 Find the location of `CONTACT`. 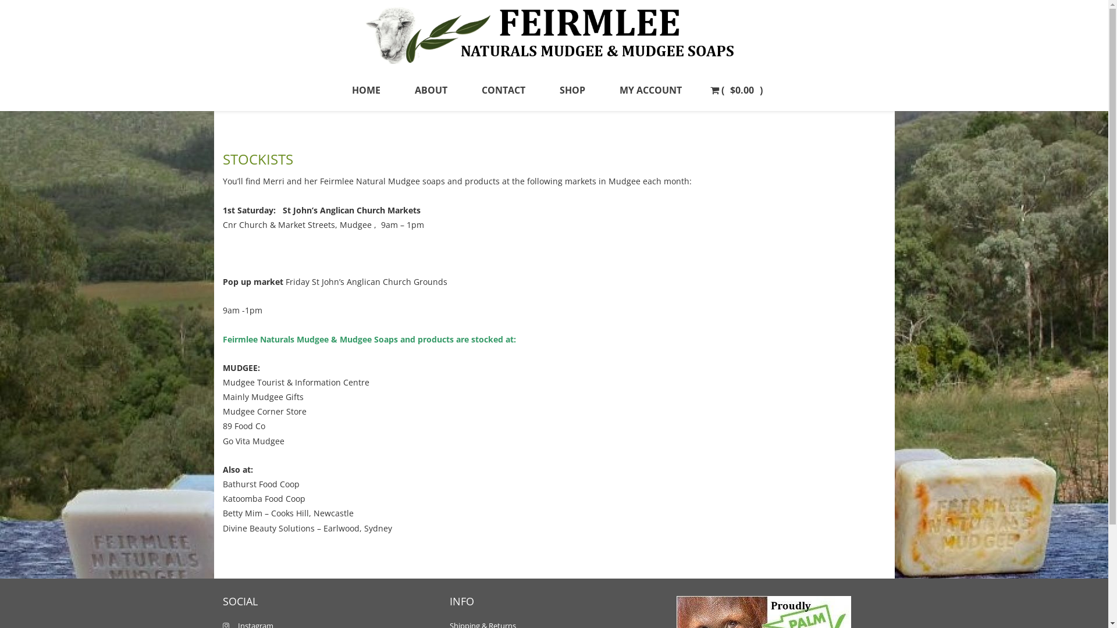

CONTACT is located at coordinates (504, 90).